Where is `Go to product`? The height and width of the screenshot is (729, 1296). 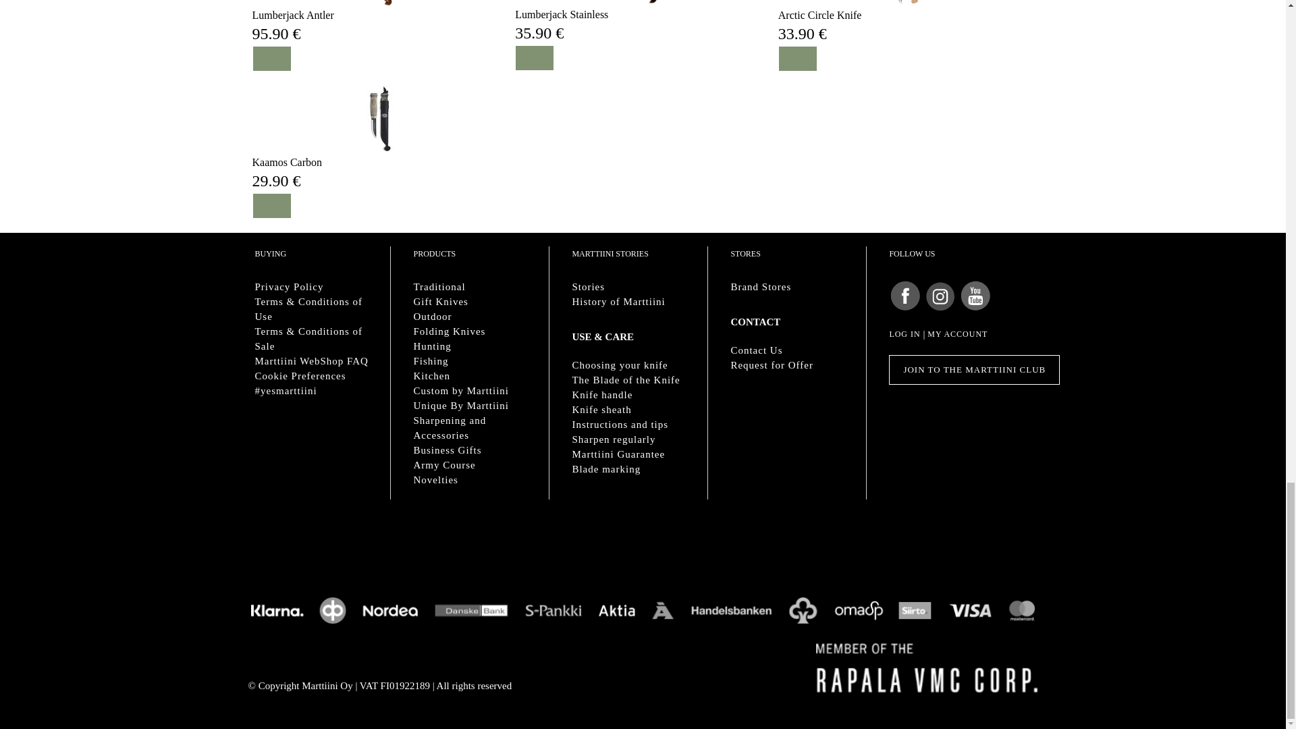 Go to product is located at coordinates (819, 16).